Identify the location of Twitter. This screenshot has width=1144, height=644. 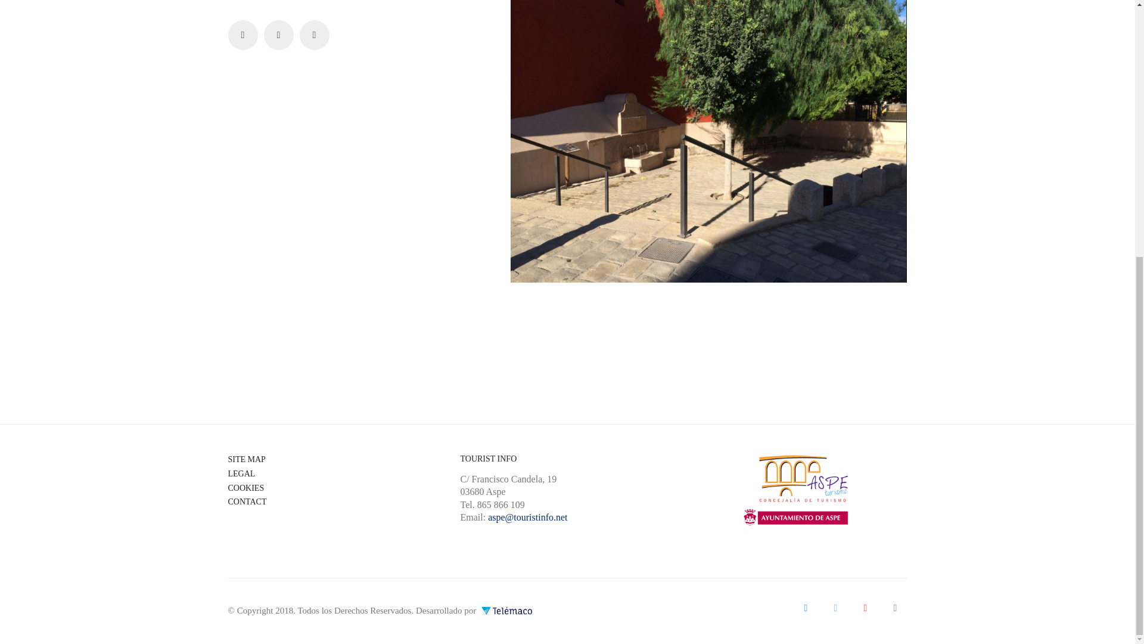
(835, 607).